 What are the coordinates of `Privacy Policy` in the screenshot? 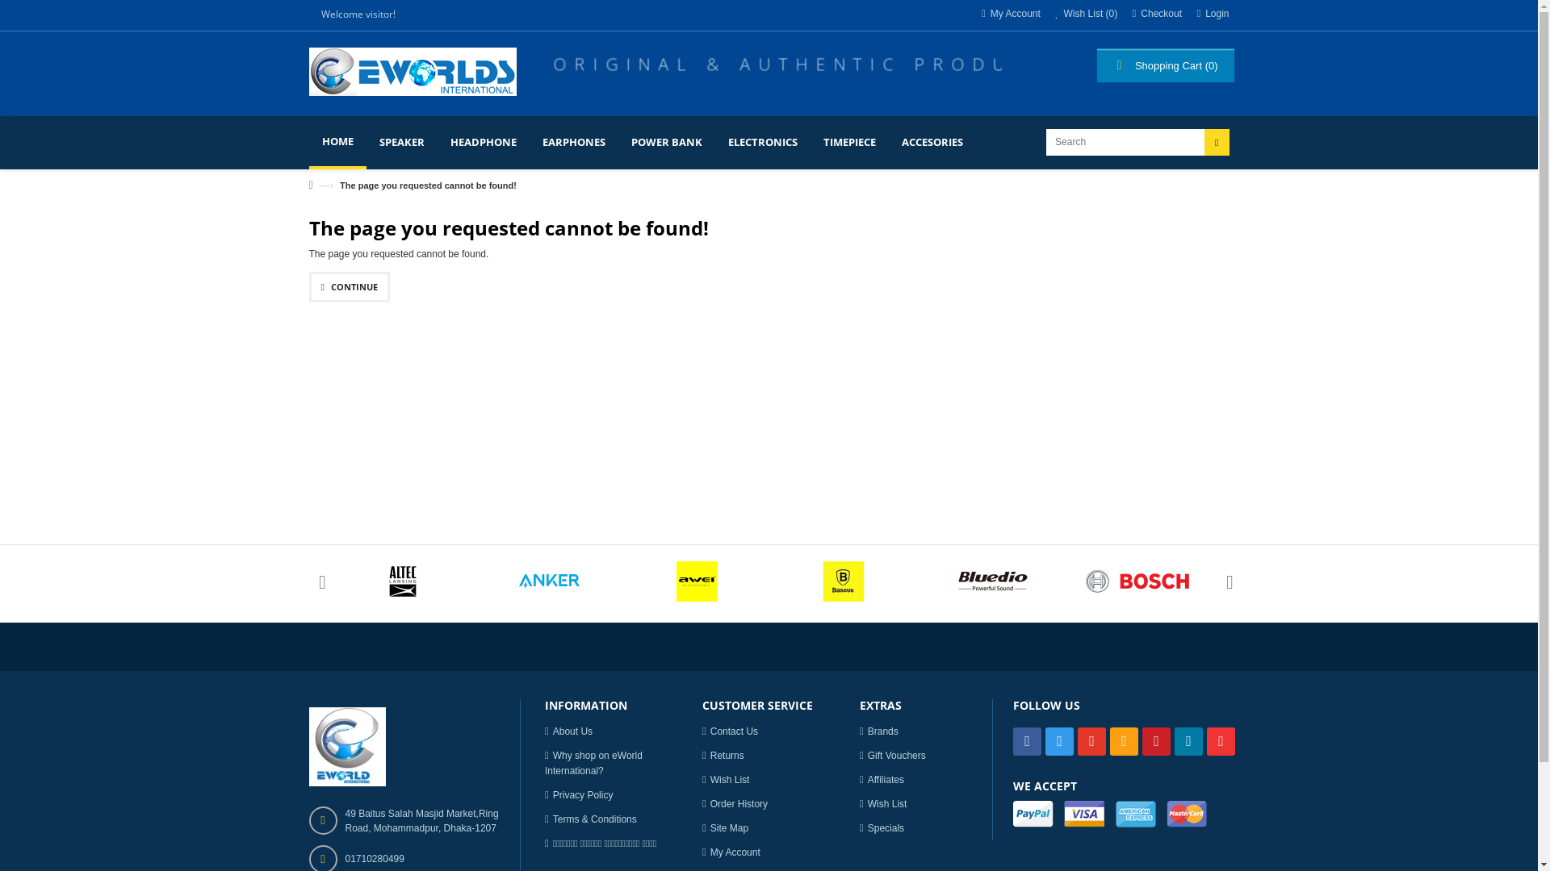 It's located at (579, 795).